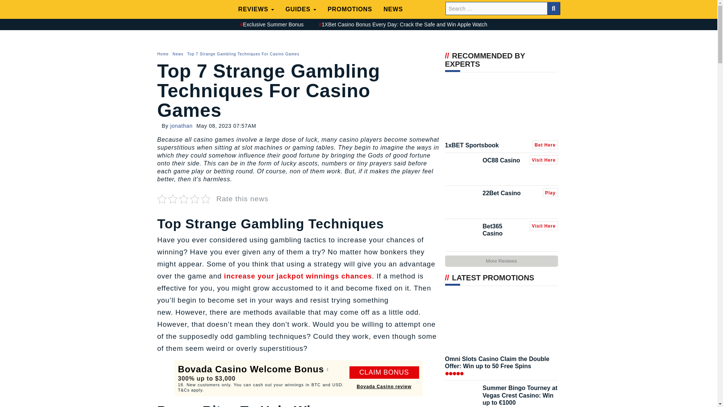 The height and width of the screenshot is (407, 723). I want to click on REVIEWS, so click(256, 9).